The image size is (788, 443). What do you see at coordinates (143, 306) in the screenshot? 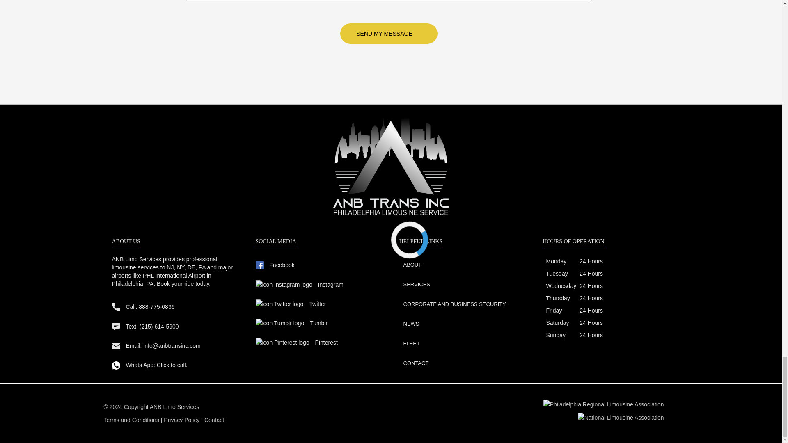
I see `Call: 888-775-0836` at bounding box center [143, 306].